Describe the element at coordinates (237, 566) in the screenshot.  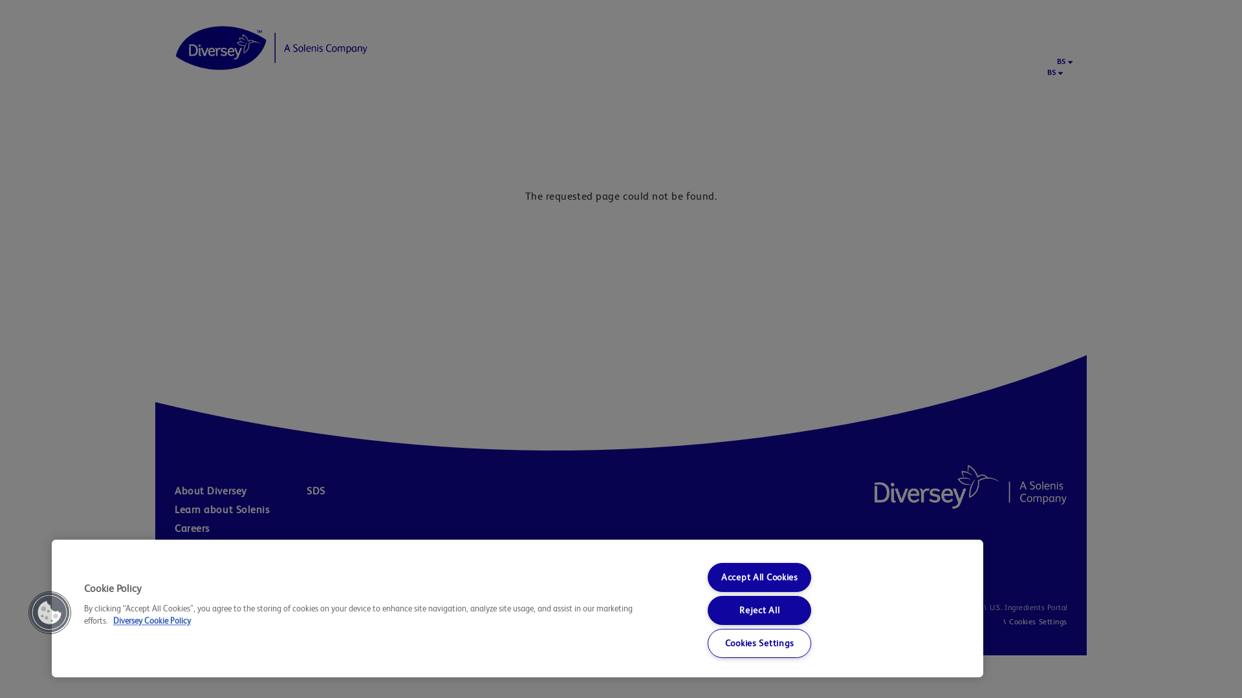
I see `Blog` at that location.